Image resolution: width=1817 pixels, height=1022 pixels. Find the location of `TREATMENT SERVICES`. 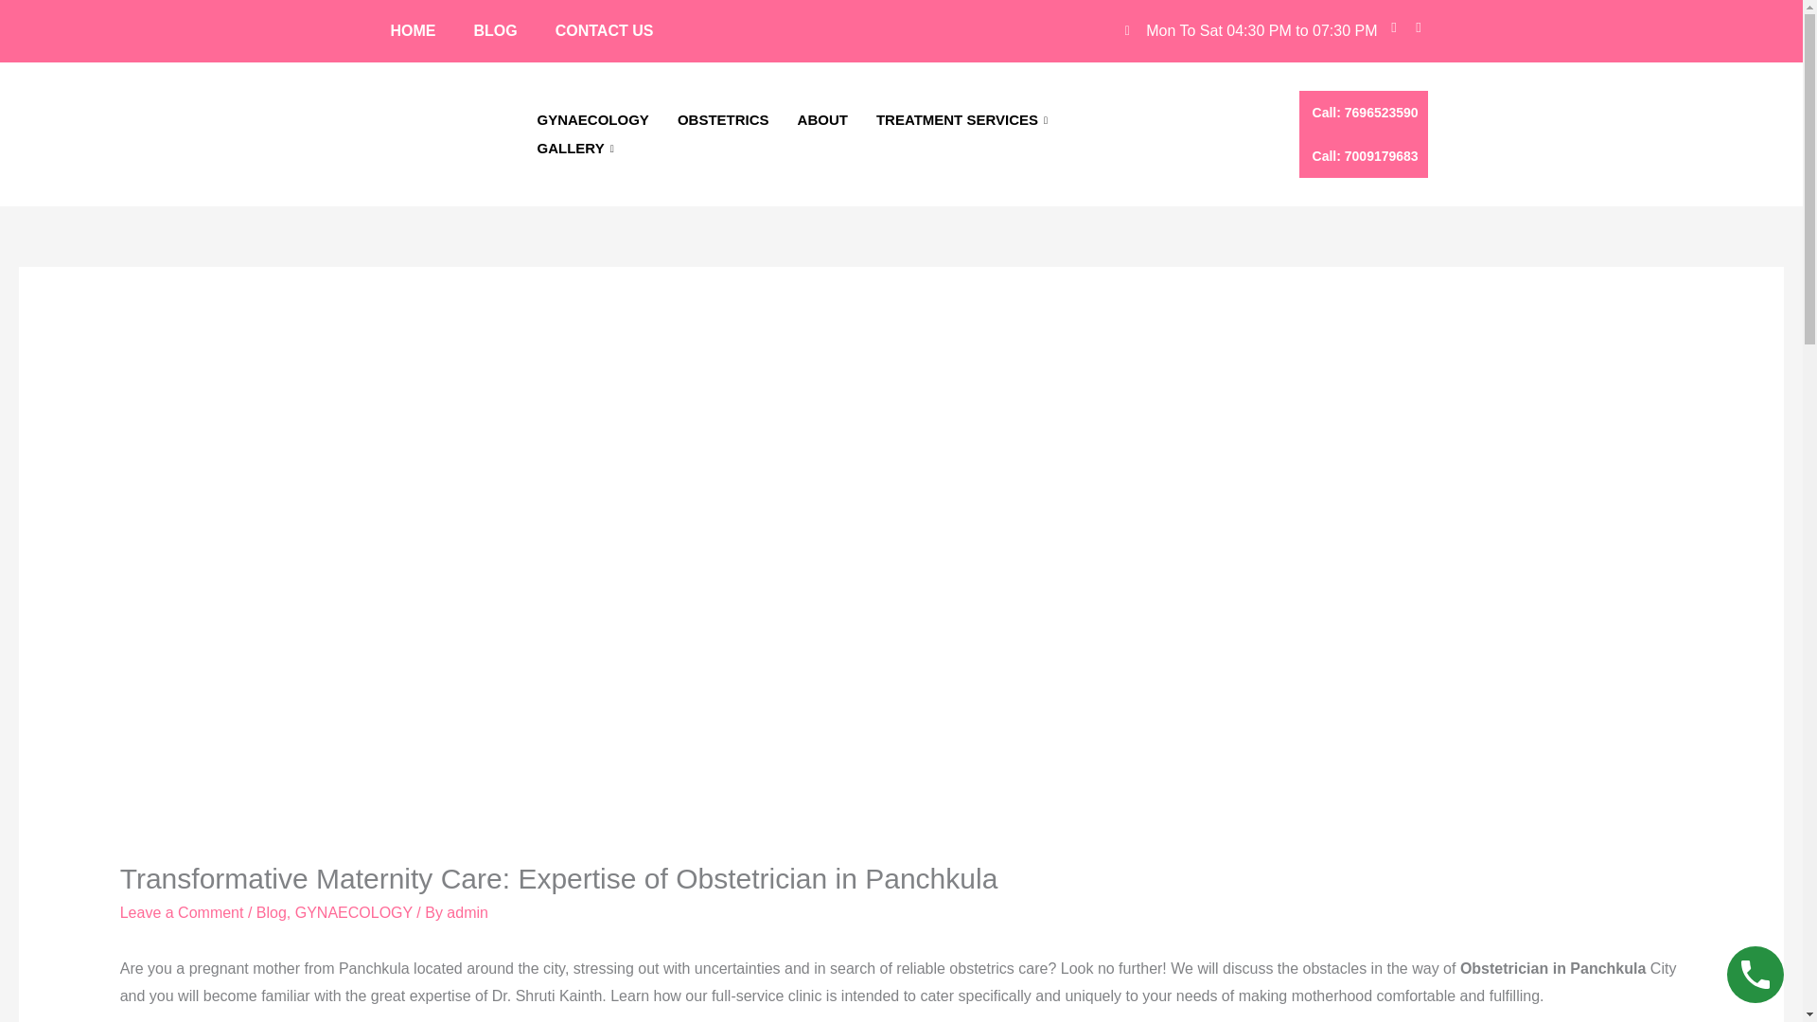

TREATMENT SERVICES is located at coordinates (963, 119).